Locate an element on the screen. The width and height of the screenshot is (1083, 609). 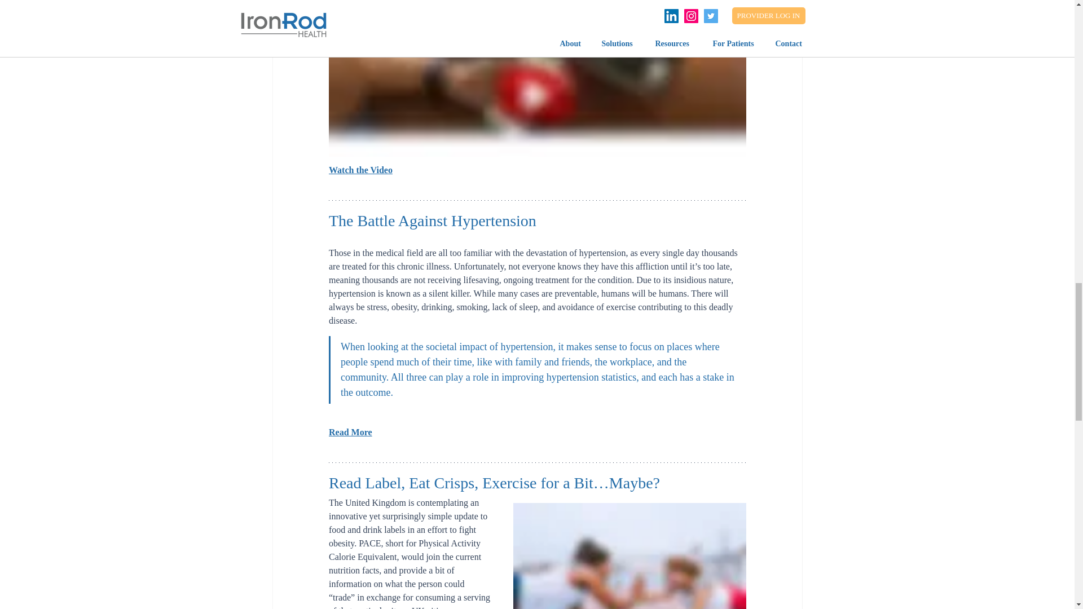
Watch the Video is located at coordinates (360, 169).